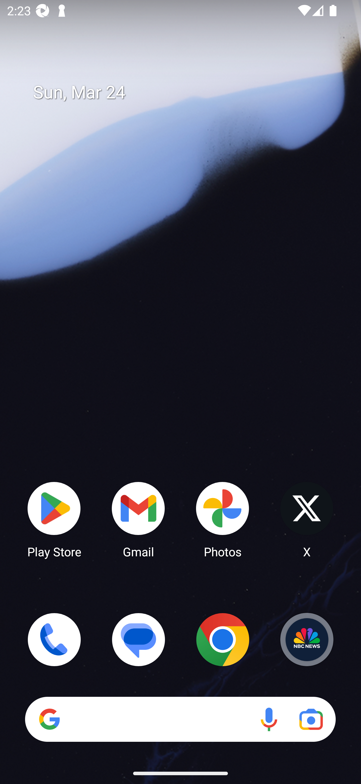 The height and width of the screenshot is (784, 361). What do you see at coordinates (223, 640) in the screenshot?
I see `Chrome` at bounding box center [223, 640].